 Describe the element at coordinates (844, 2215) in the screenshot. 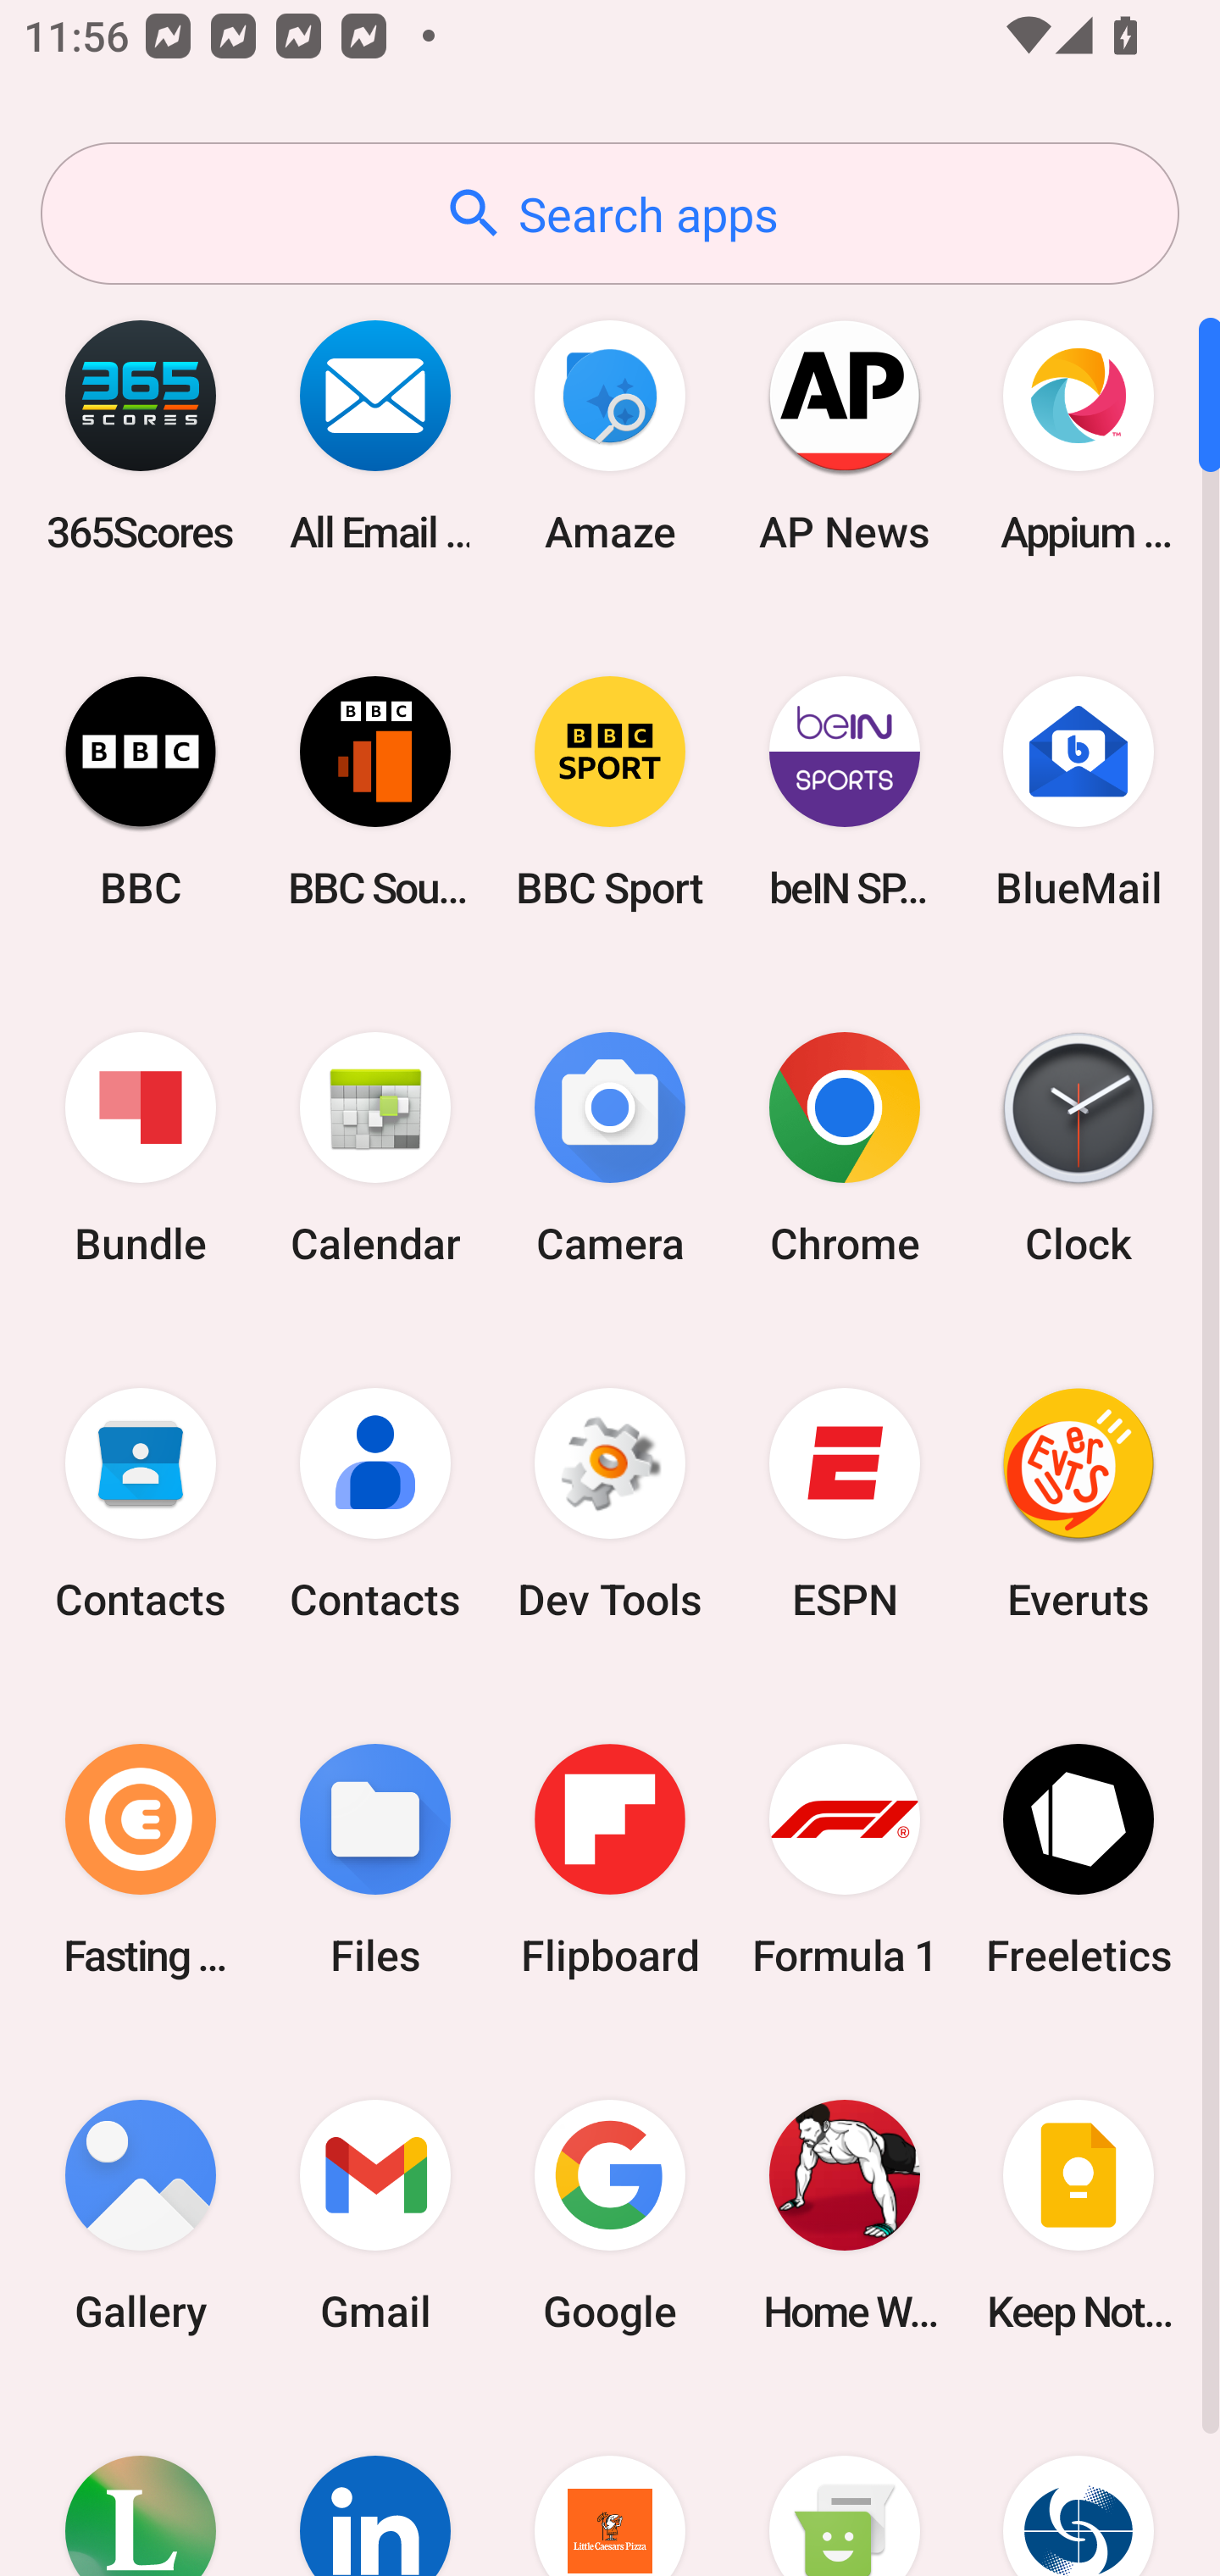

I see `Home Workout` at that location.